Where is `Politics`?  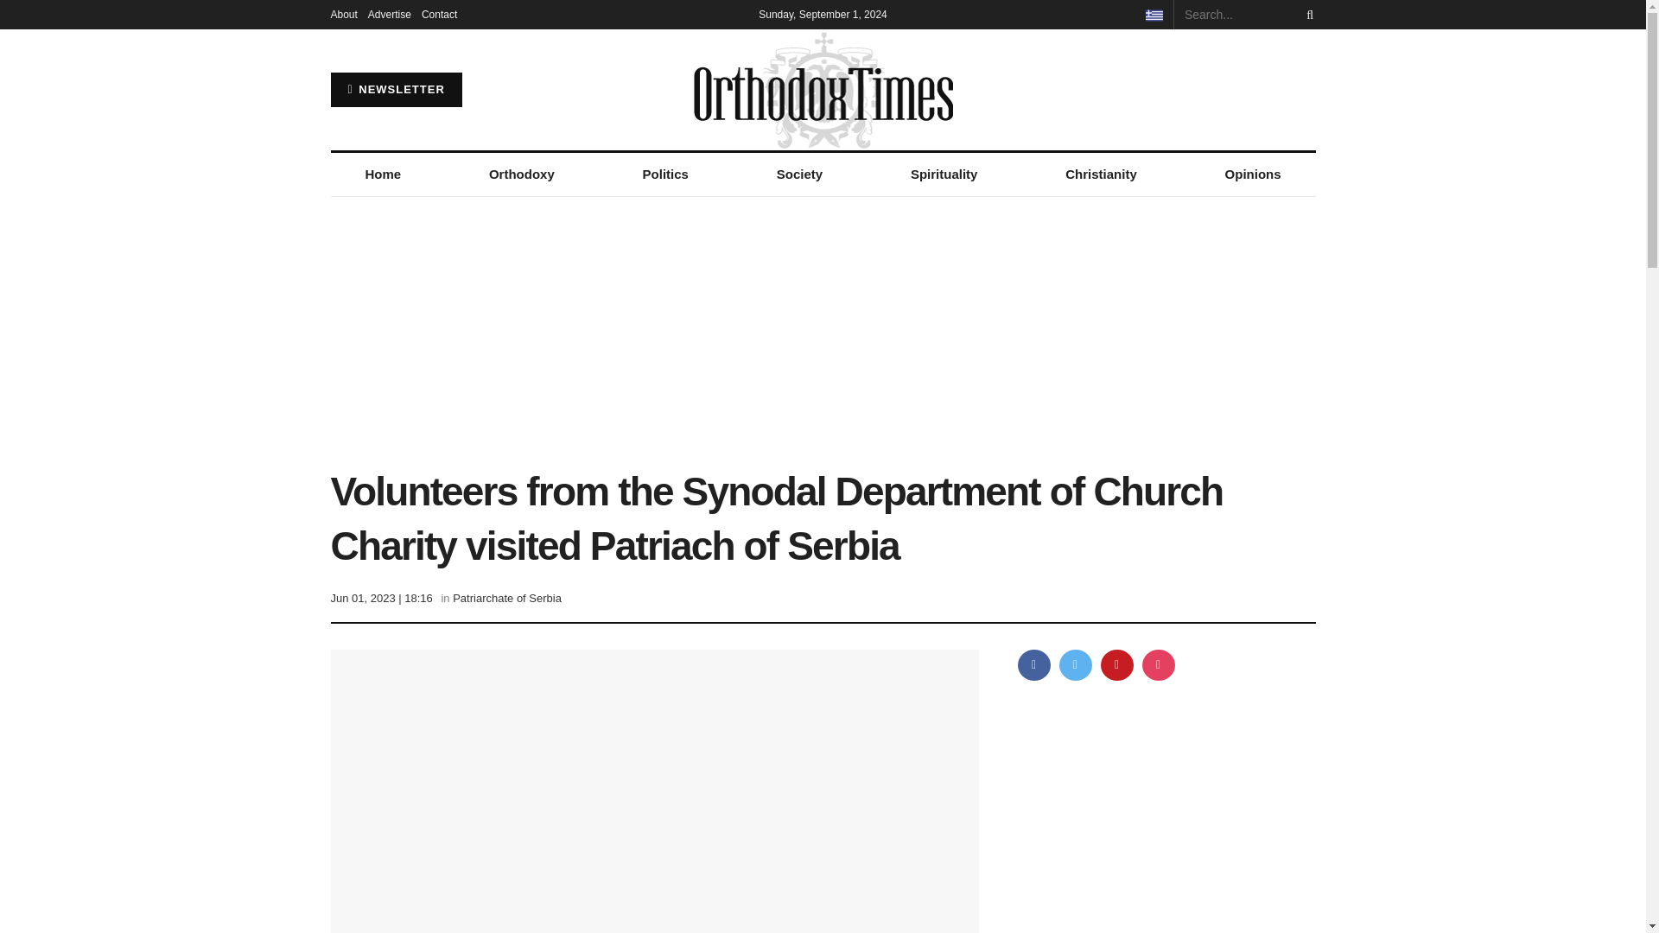
Politics is located at coordinates (665, 175).